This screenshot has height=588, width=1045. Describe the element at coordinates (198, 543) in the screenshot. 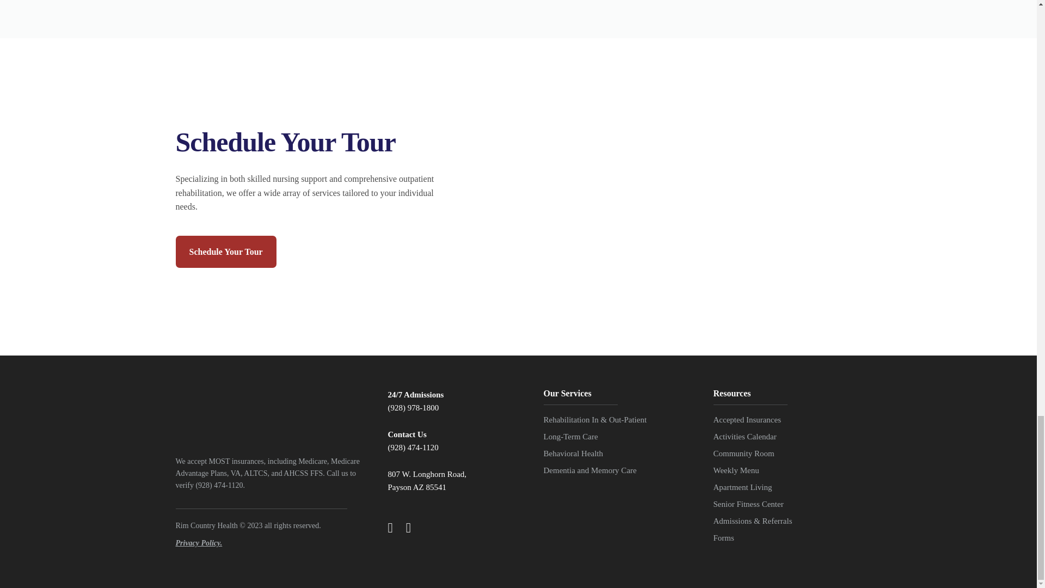

I see `Privacy Policy.` at that location.